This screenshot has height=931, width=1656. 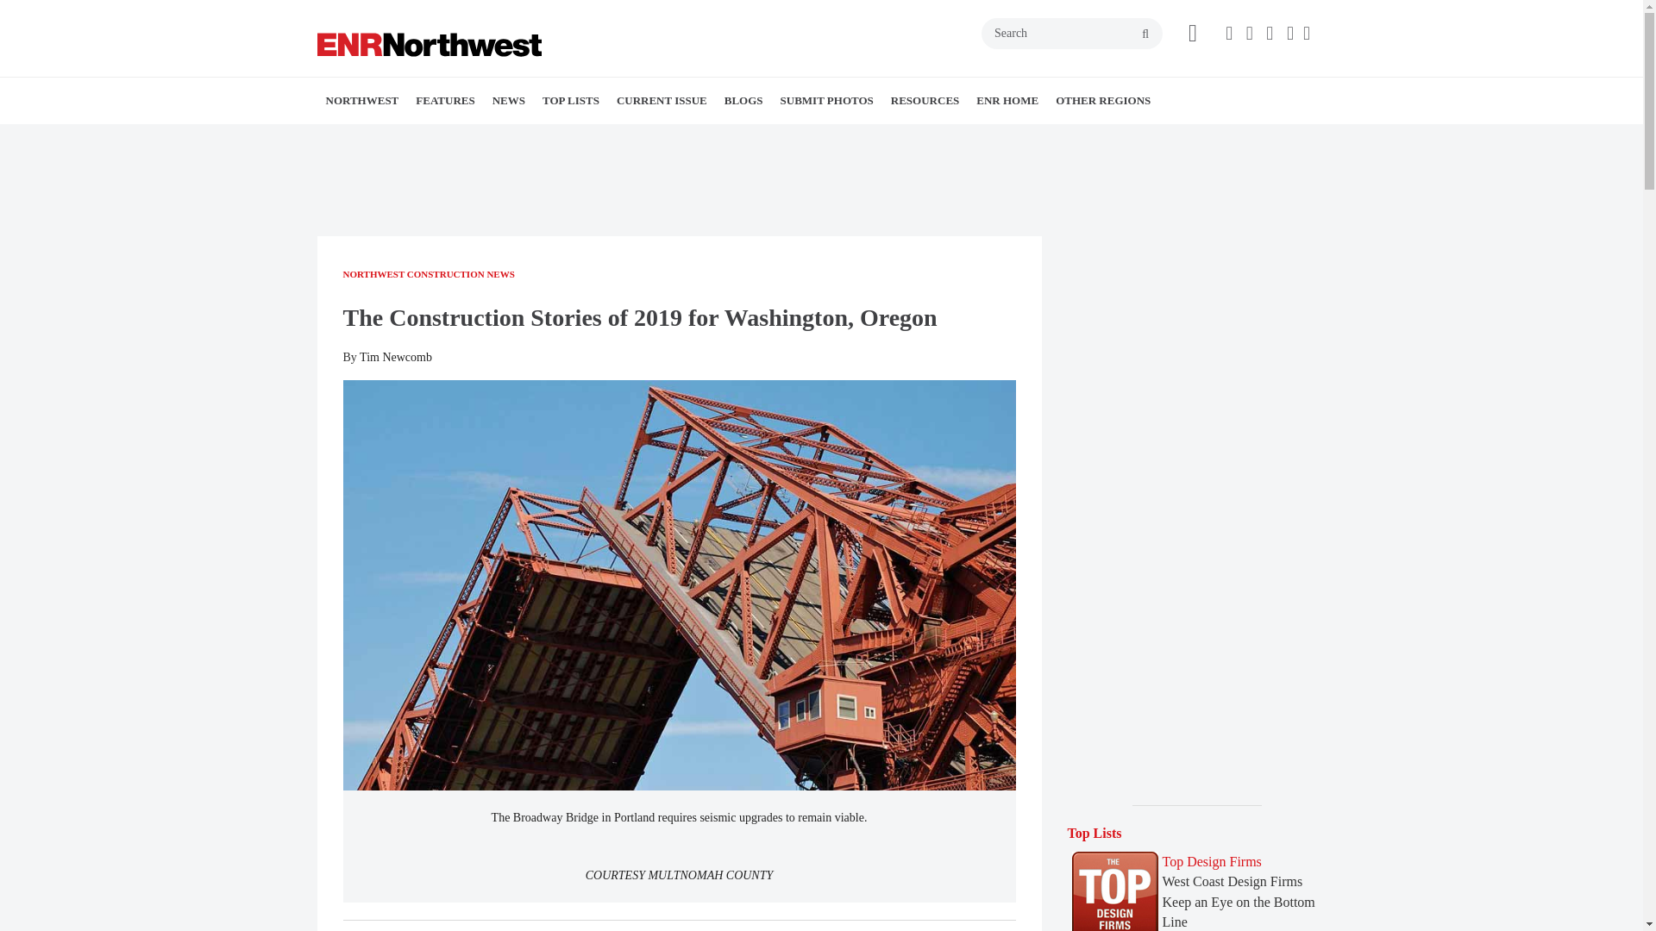 I want to click on NEWS, so click(x=508, y=100).